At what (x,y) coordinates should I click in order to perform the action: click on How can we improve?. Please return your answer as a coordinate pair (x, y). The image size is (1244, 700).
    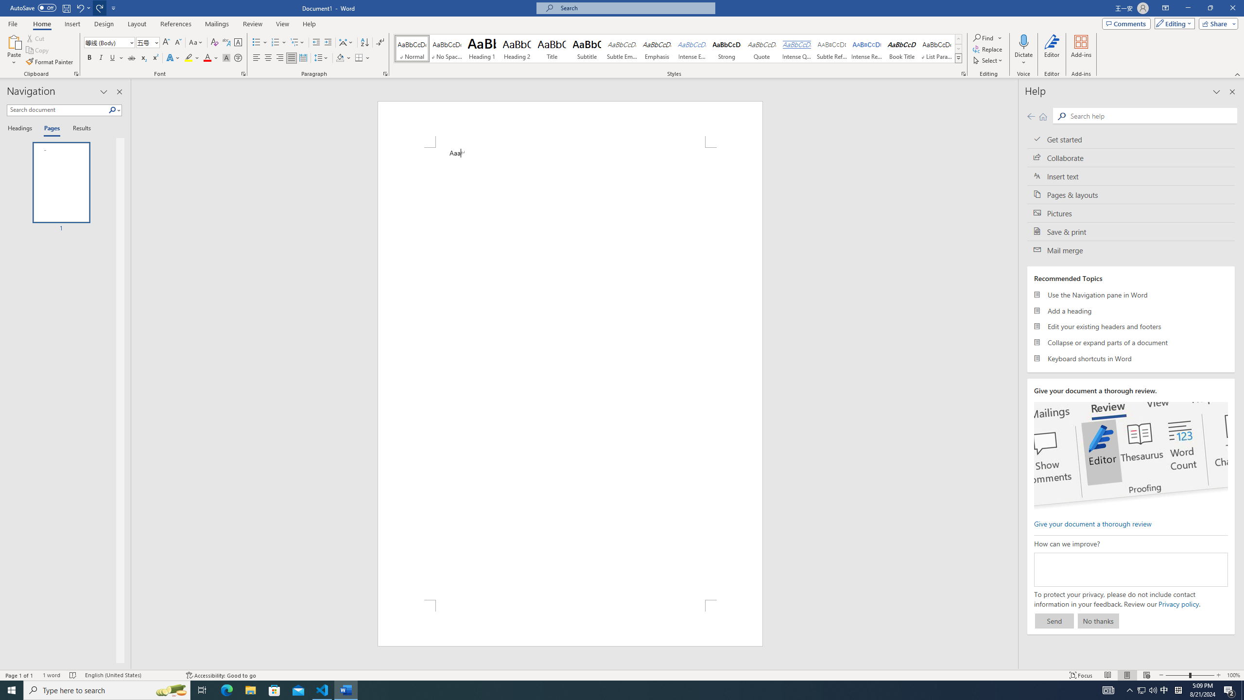
    Looking at the image, I should click on (1130, 570).